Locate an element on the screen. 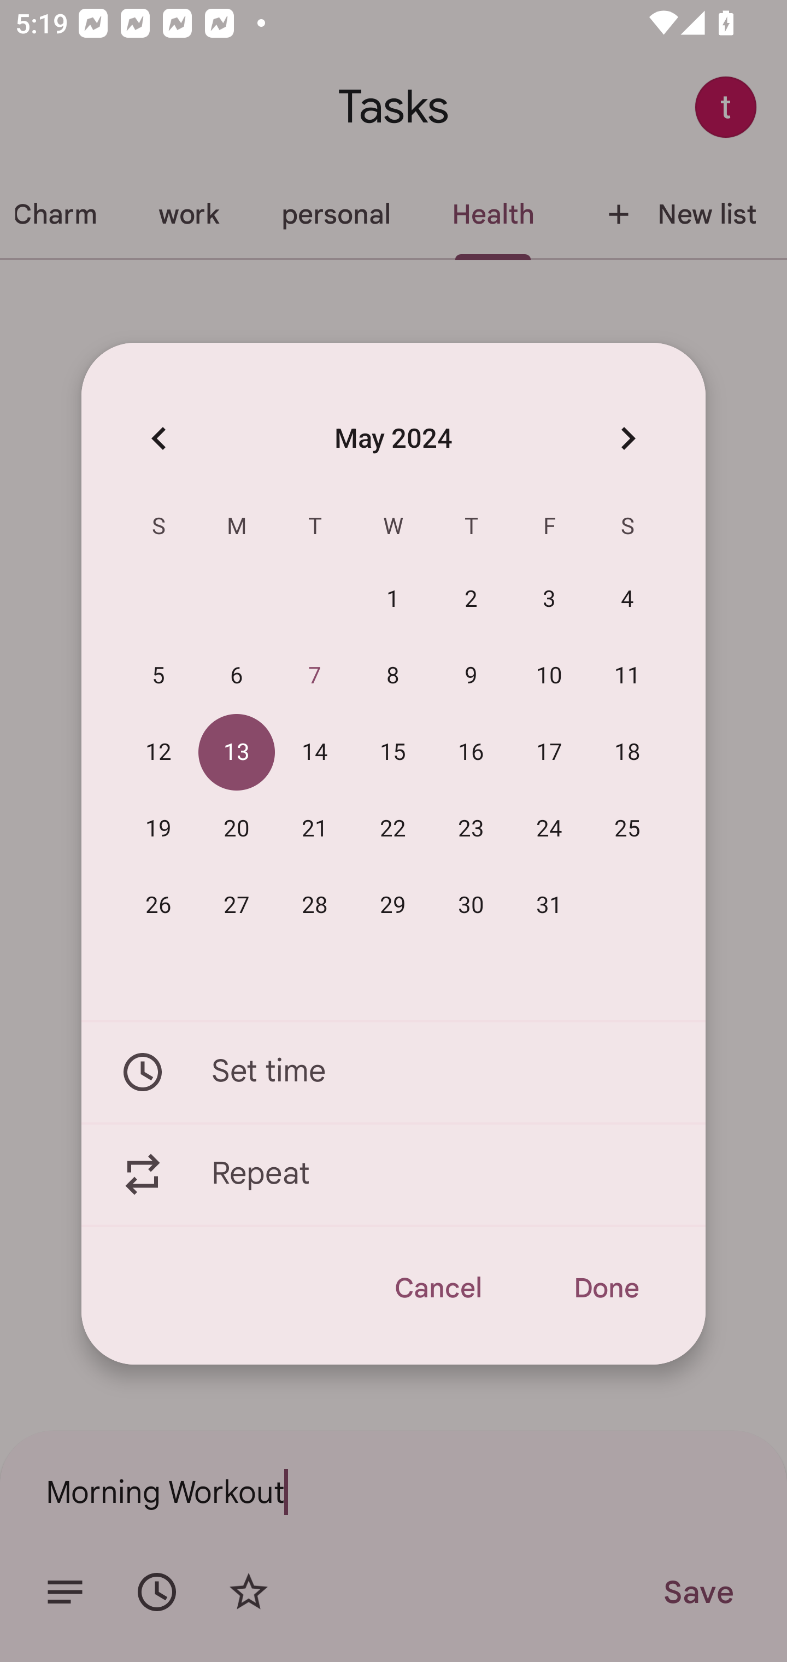  4 04 May 2024 is located at coordinates (627, 600).